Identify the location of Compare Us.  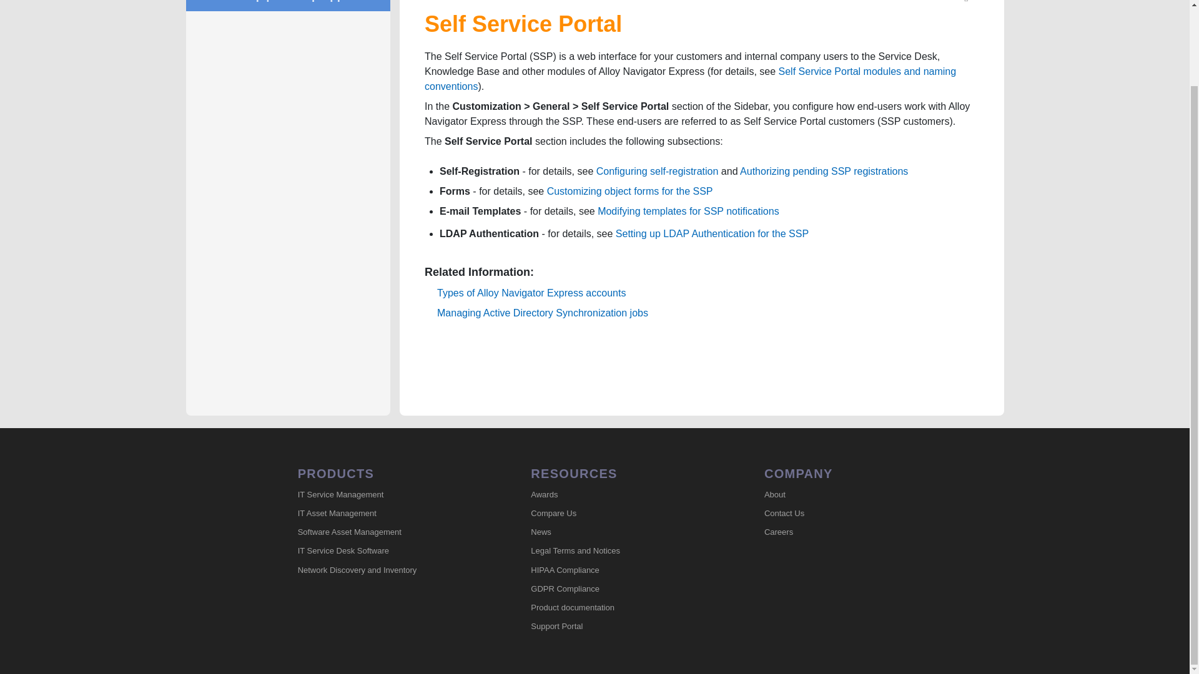
(618, 513).